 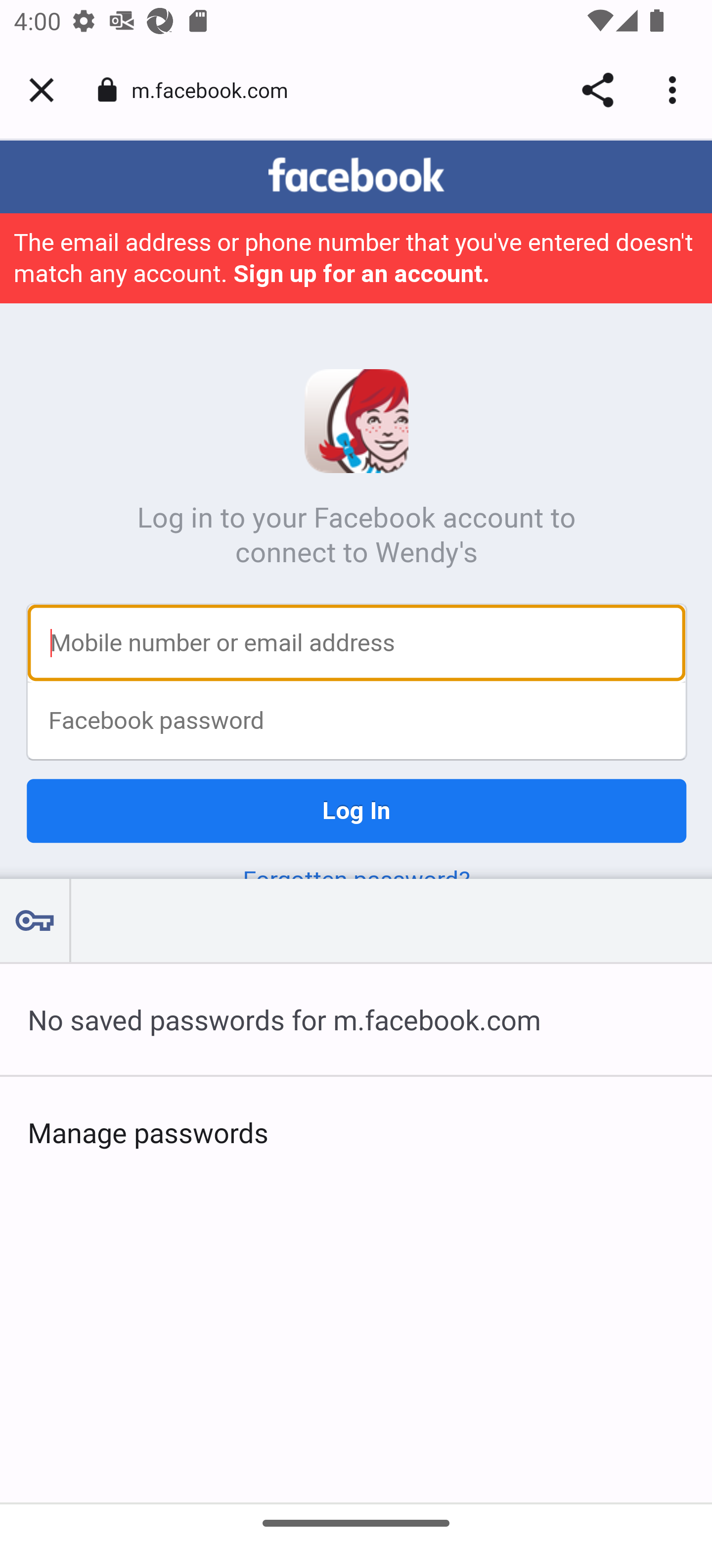 I want to click on More options, so click(x=675, y=90).